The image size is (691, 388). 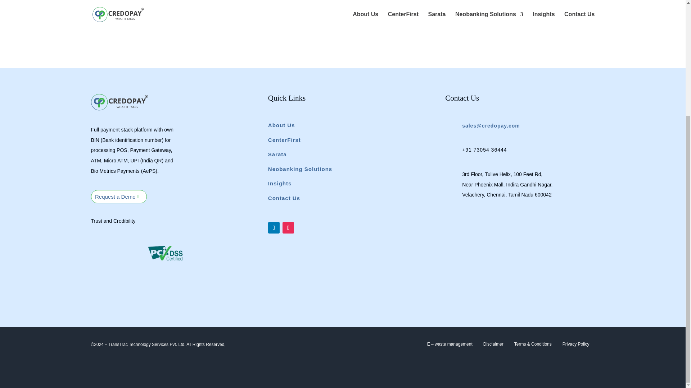 I want to click on Privacy Policy, so click(x=576, y=344).